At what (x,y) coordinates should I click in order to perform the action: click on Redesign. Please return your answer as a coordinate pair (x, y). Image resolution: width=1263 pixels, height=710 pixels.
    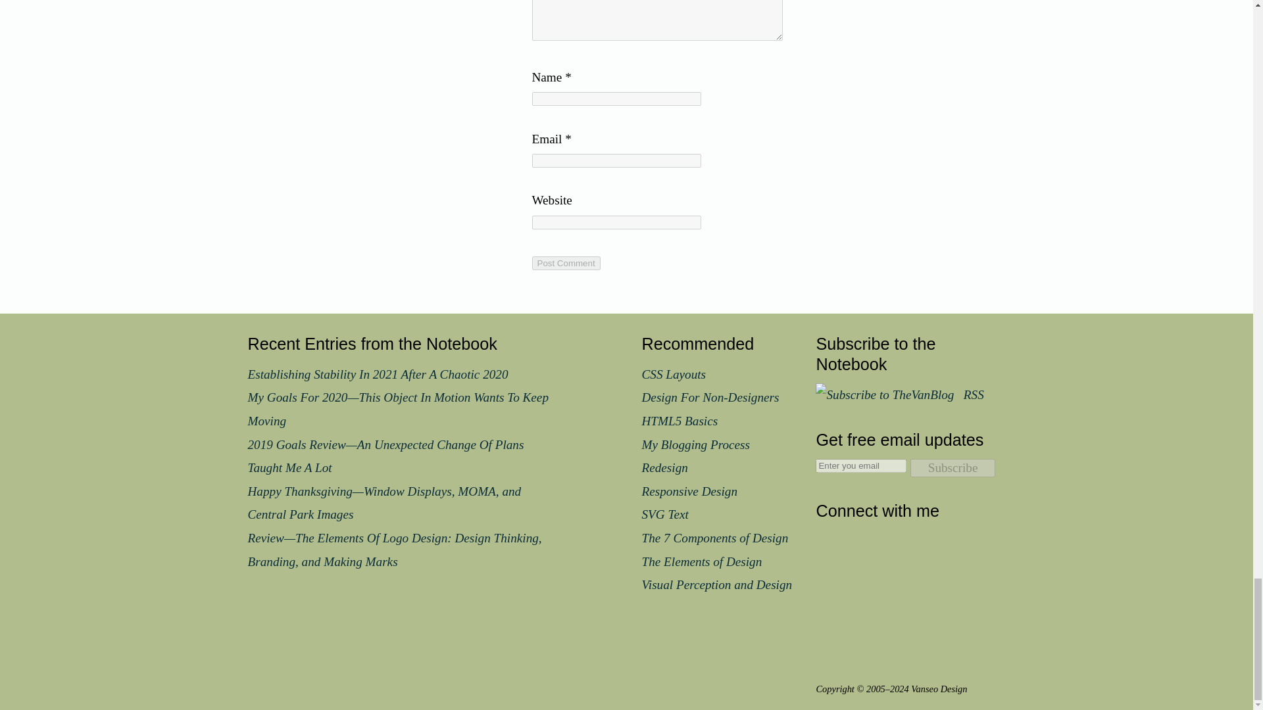
    Looking at the image, I should click on (664, 467).